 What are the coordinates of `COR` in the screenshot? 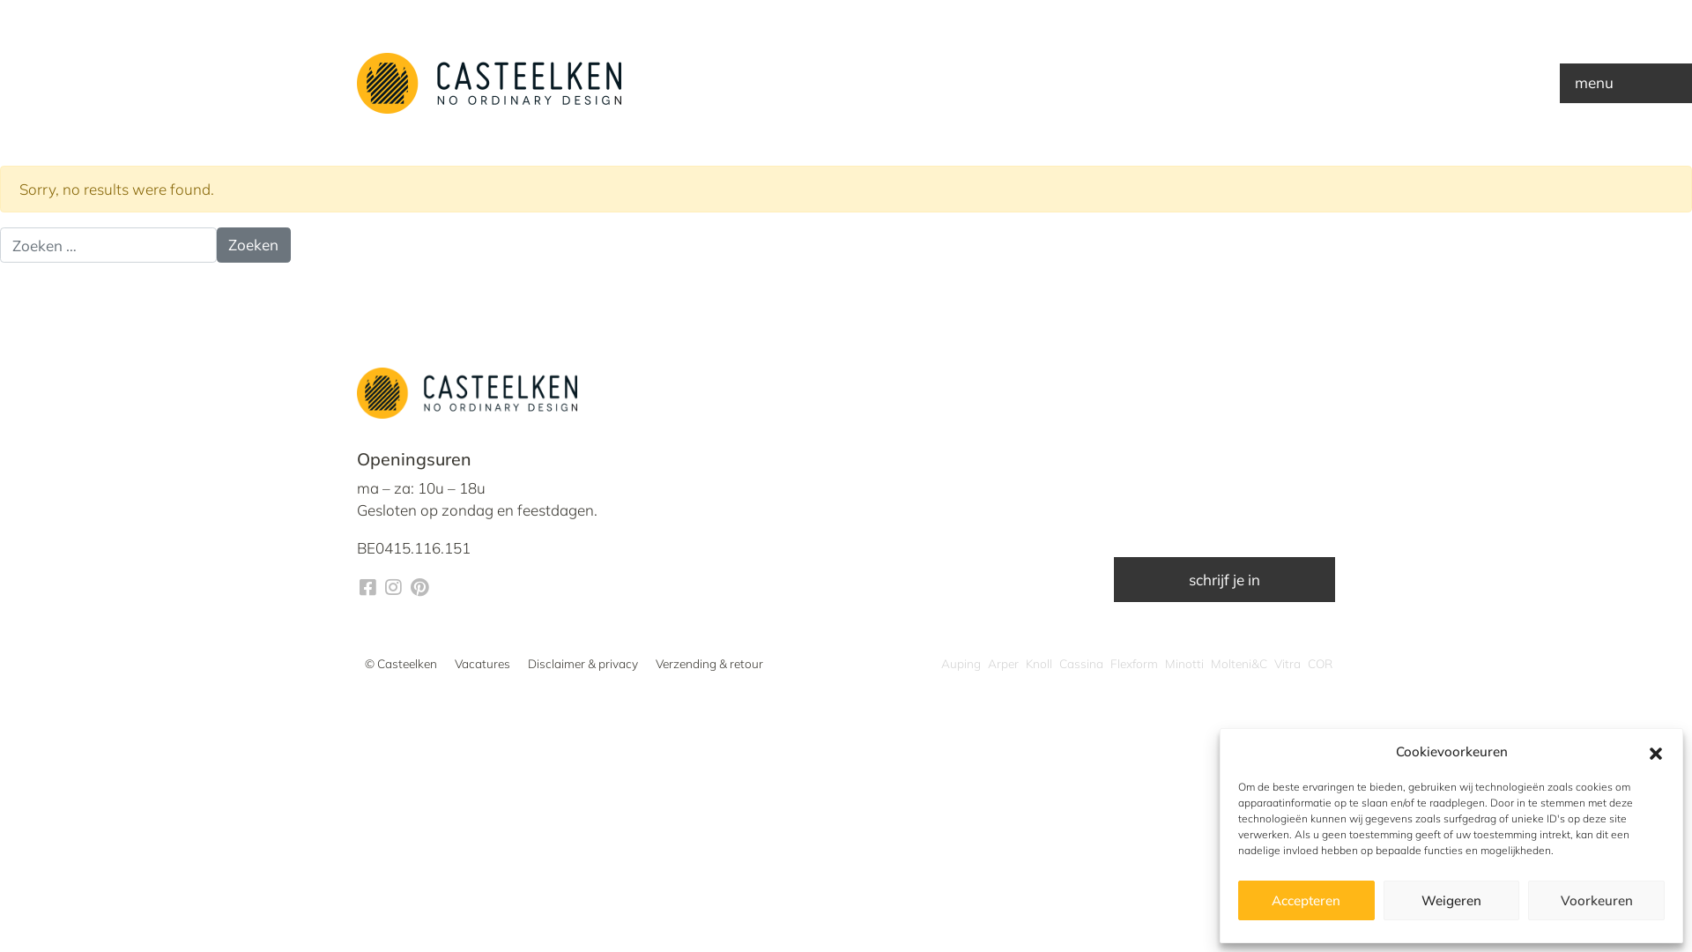 It's located at (1320, 664).